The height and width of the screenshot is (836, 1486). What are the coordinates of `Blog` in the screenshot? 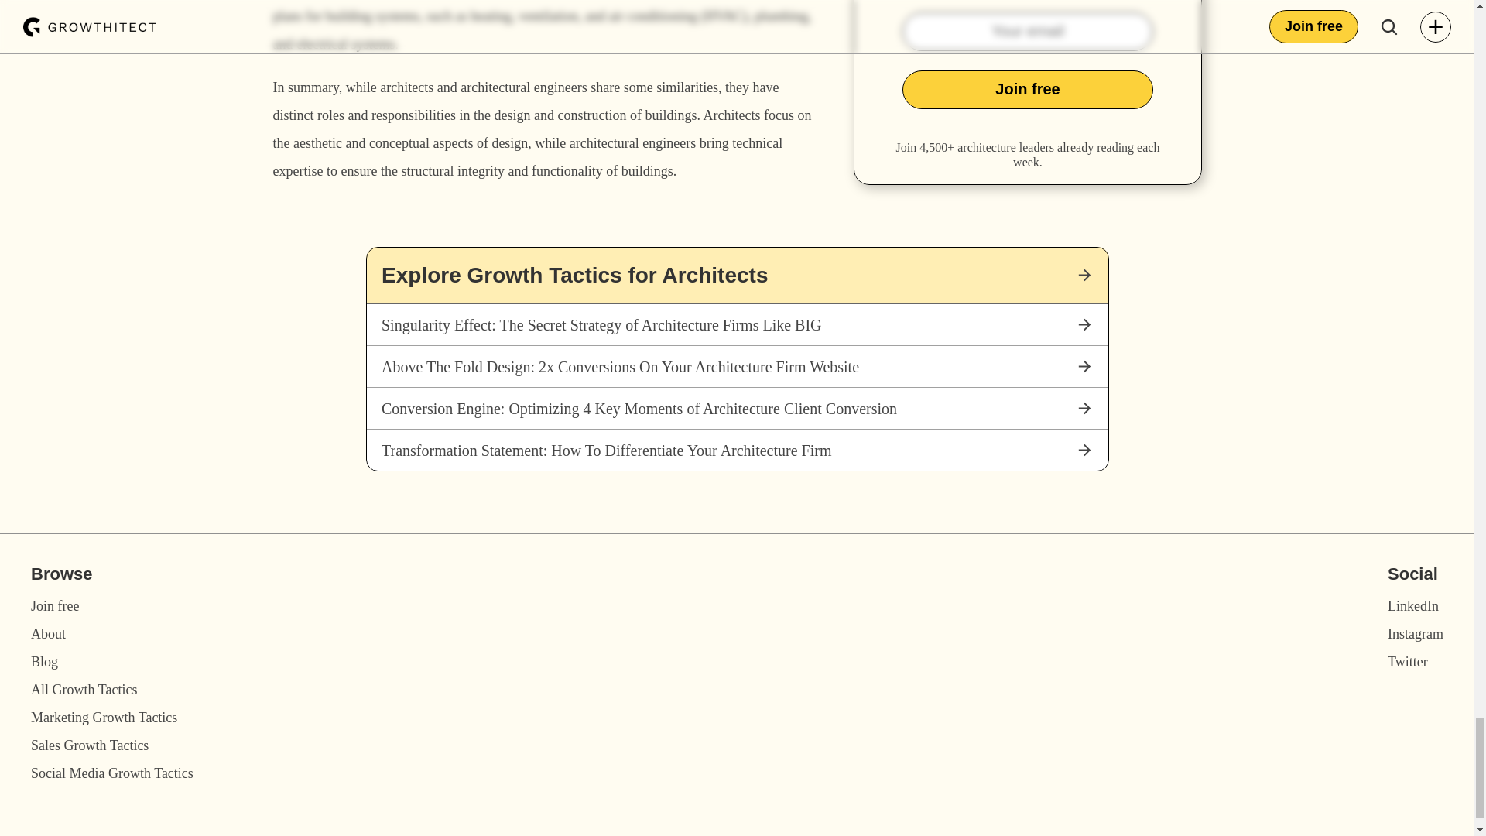 It's located at (44, 661).